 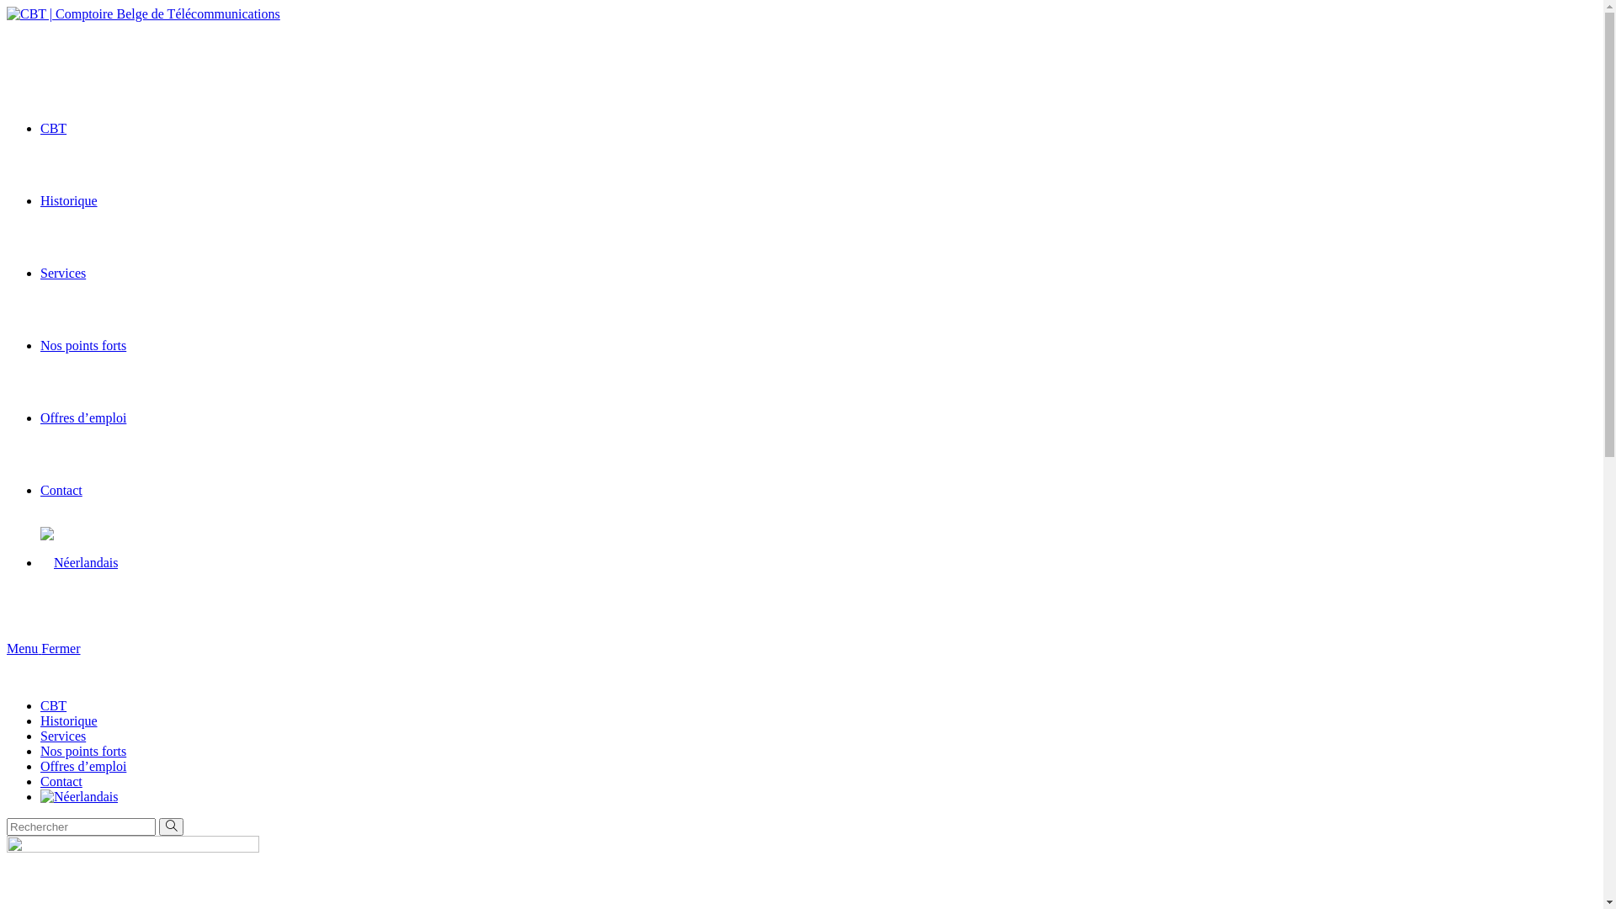 What do you see at coordinates (7, 7) in the screenshot?
I see `Skip to content` at bounding box center [7, 7].